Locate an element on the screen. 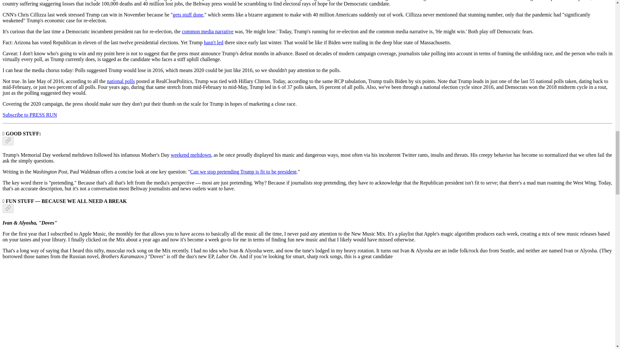 Image resolution: width=620 pixels, height=349 pixels. Subscribe to PRESS RUN is located at coordinates (30, 114).